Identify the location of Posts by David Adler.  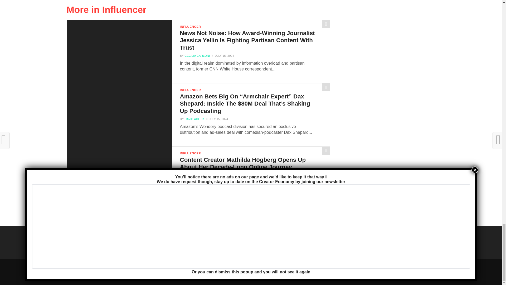
(194, 119).